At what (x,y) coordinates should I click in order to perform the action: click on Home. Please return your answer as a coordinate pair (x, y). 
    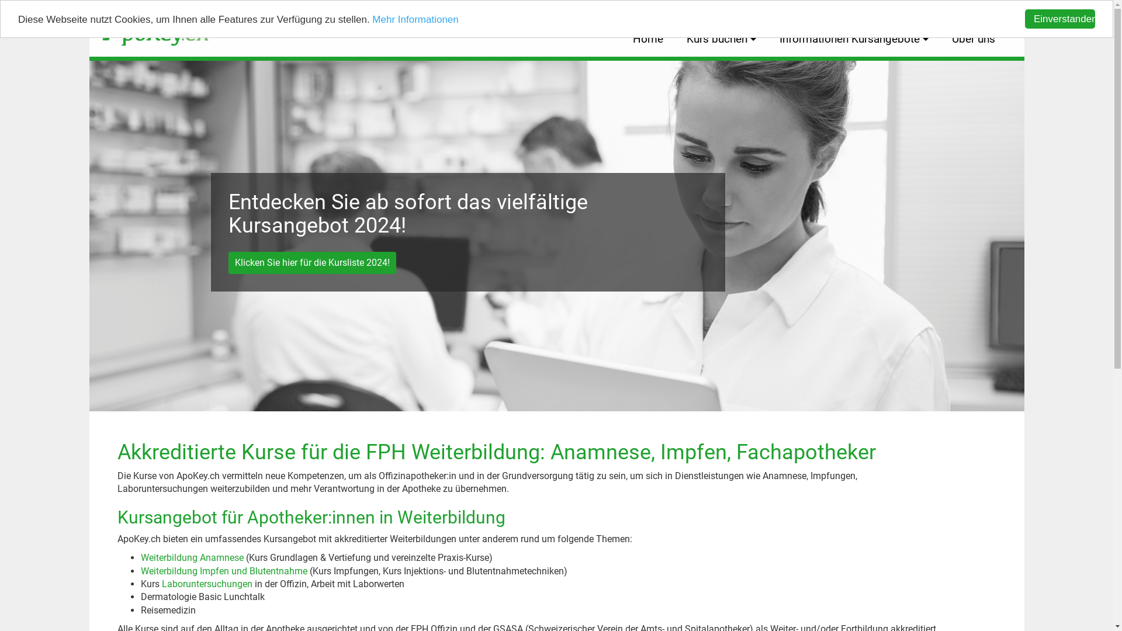
    Looking at the image, I should click on (647, 40).